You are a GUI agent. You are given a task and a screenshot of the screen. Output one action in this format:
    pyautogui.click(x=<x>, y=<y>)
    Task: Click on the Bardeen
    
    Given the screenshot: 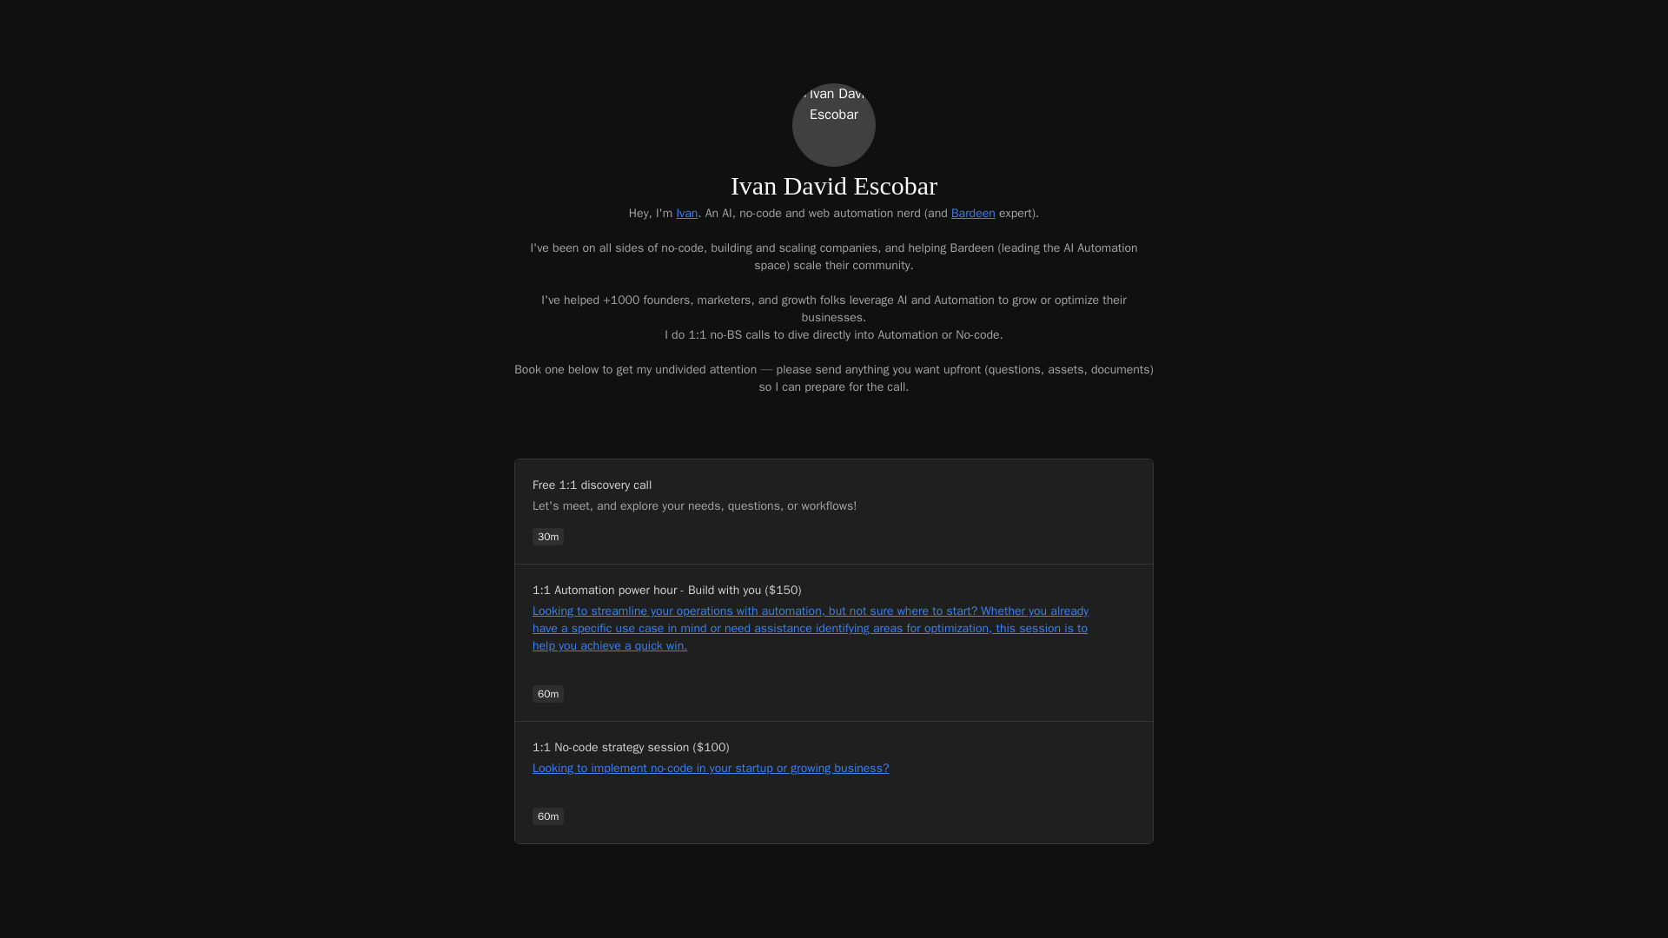 What is the action you would take?
    pyautogui.click(x=973, y=212)
    